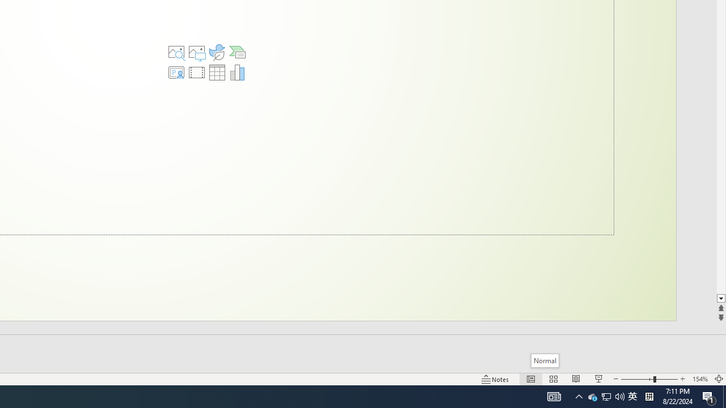 This screenshot has height=408, width=726. Describe the element at coordinates (197, 73) in the screenshot. I see `Insert Video` at that location.